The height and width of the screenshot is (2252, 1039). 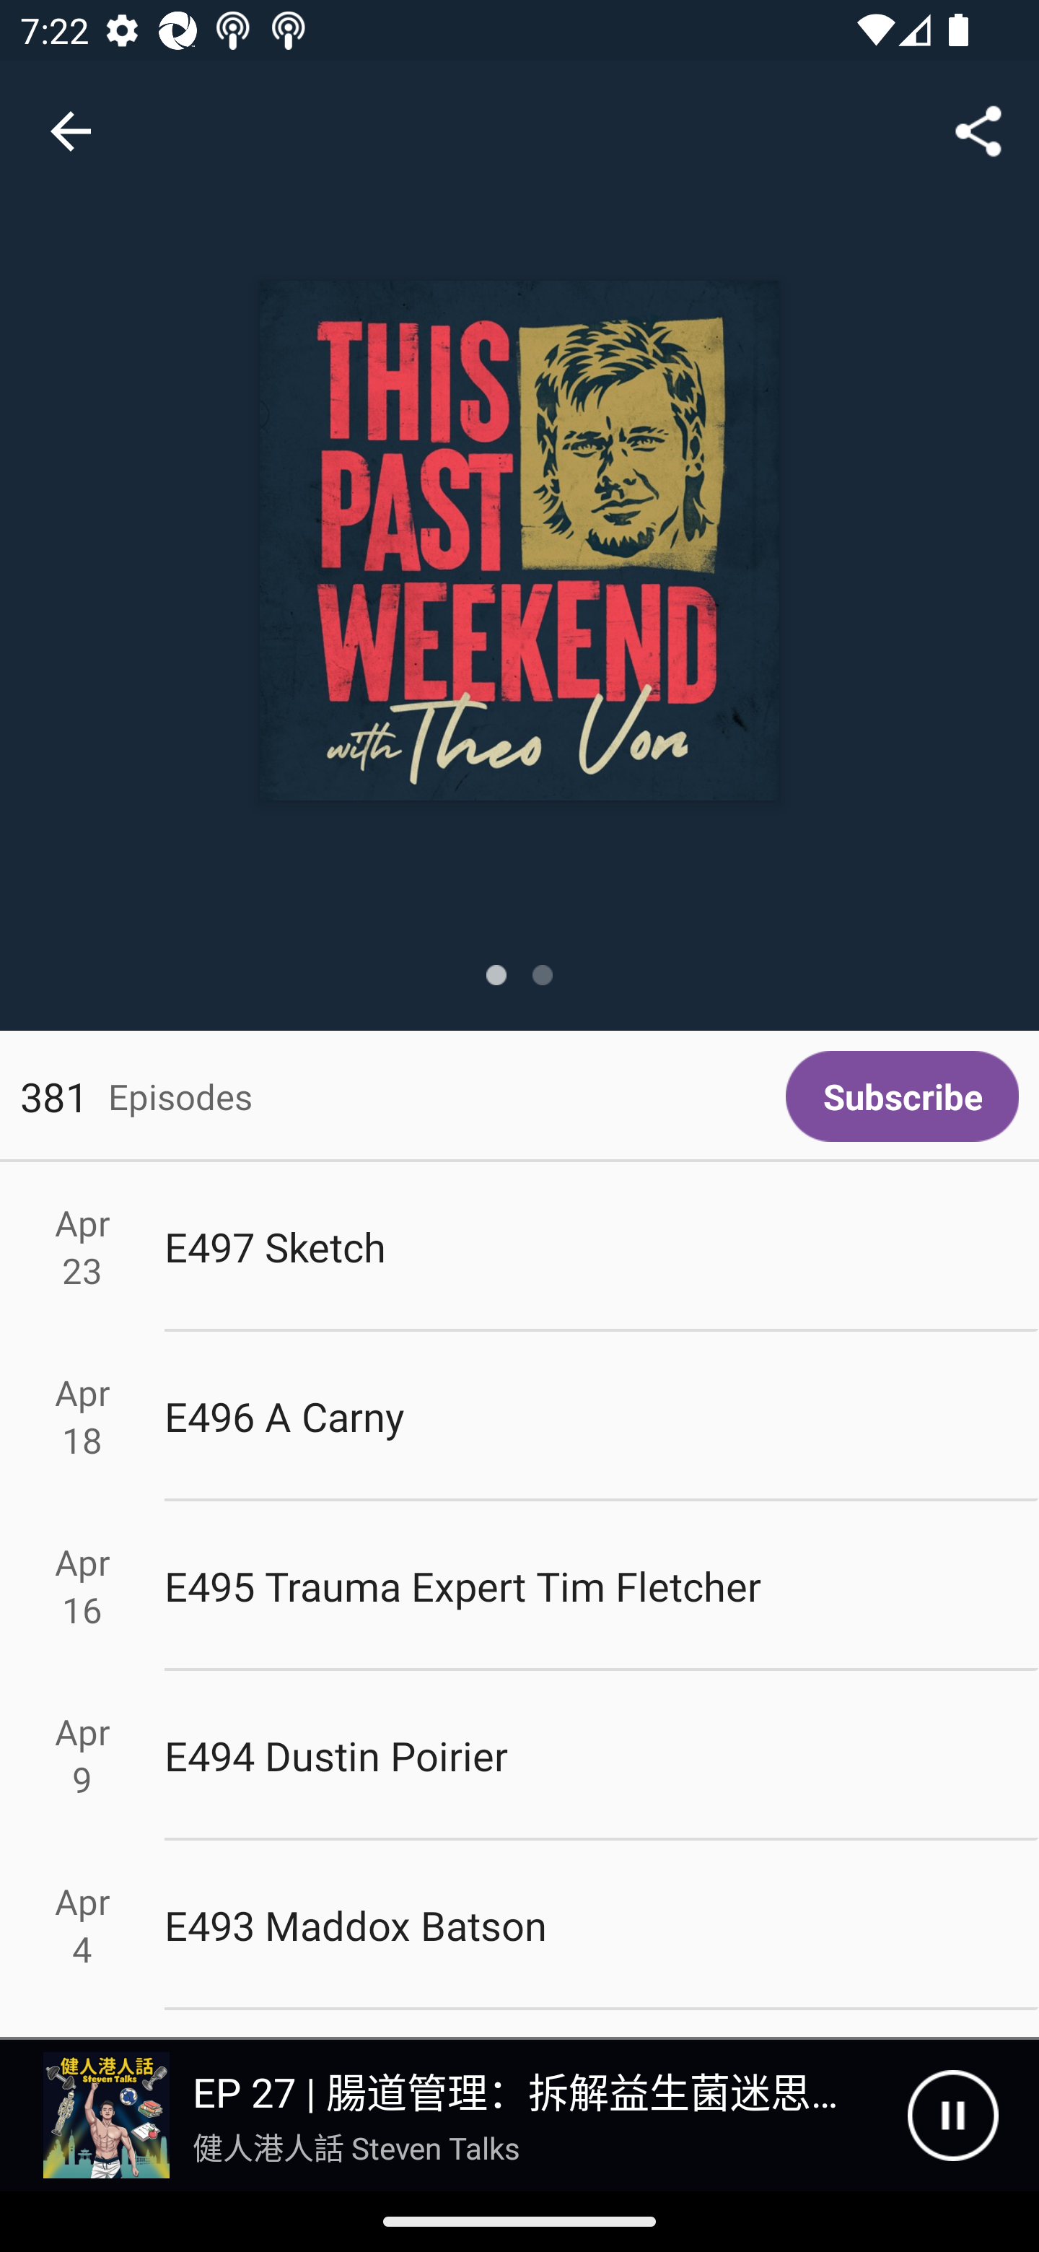 I want to click on Share..., so click(x=978, y=130).